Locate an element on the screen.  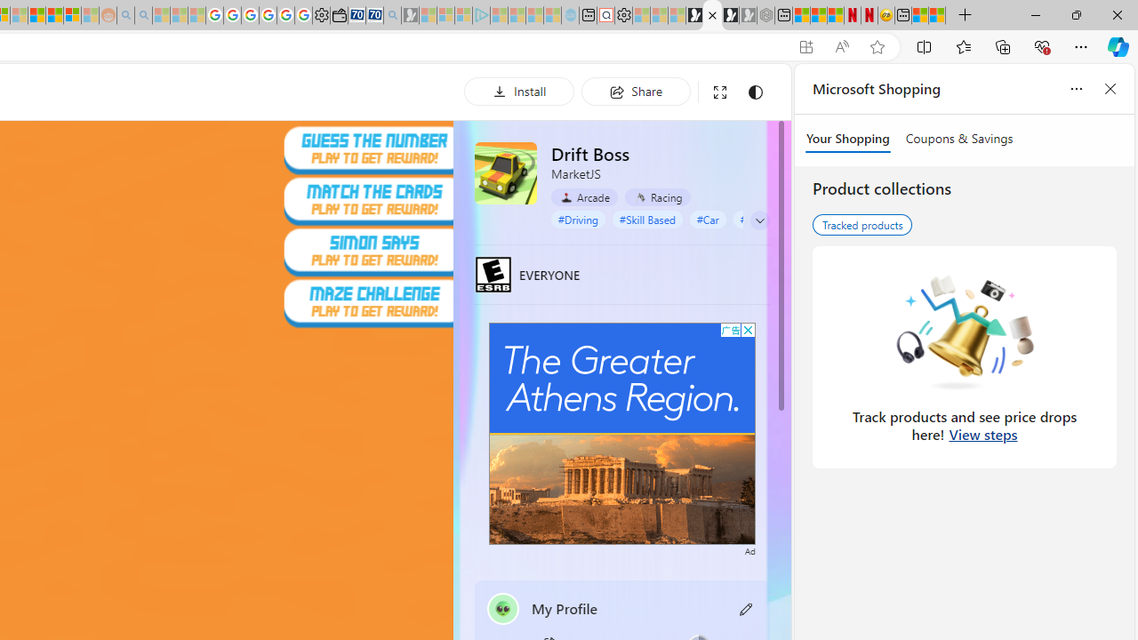
Expert Portfolios is located at coordinates (37, 16).